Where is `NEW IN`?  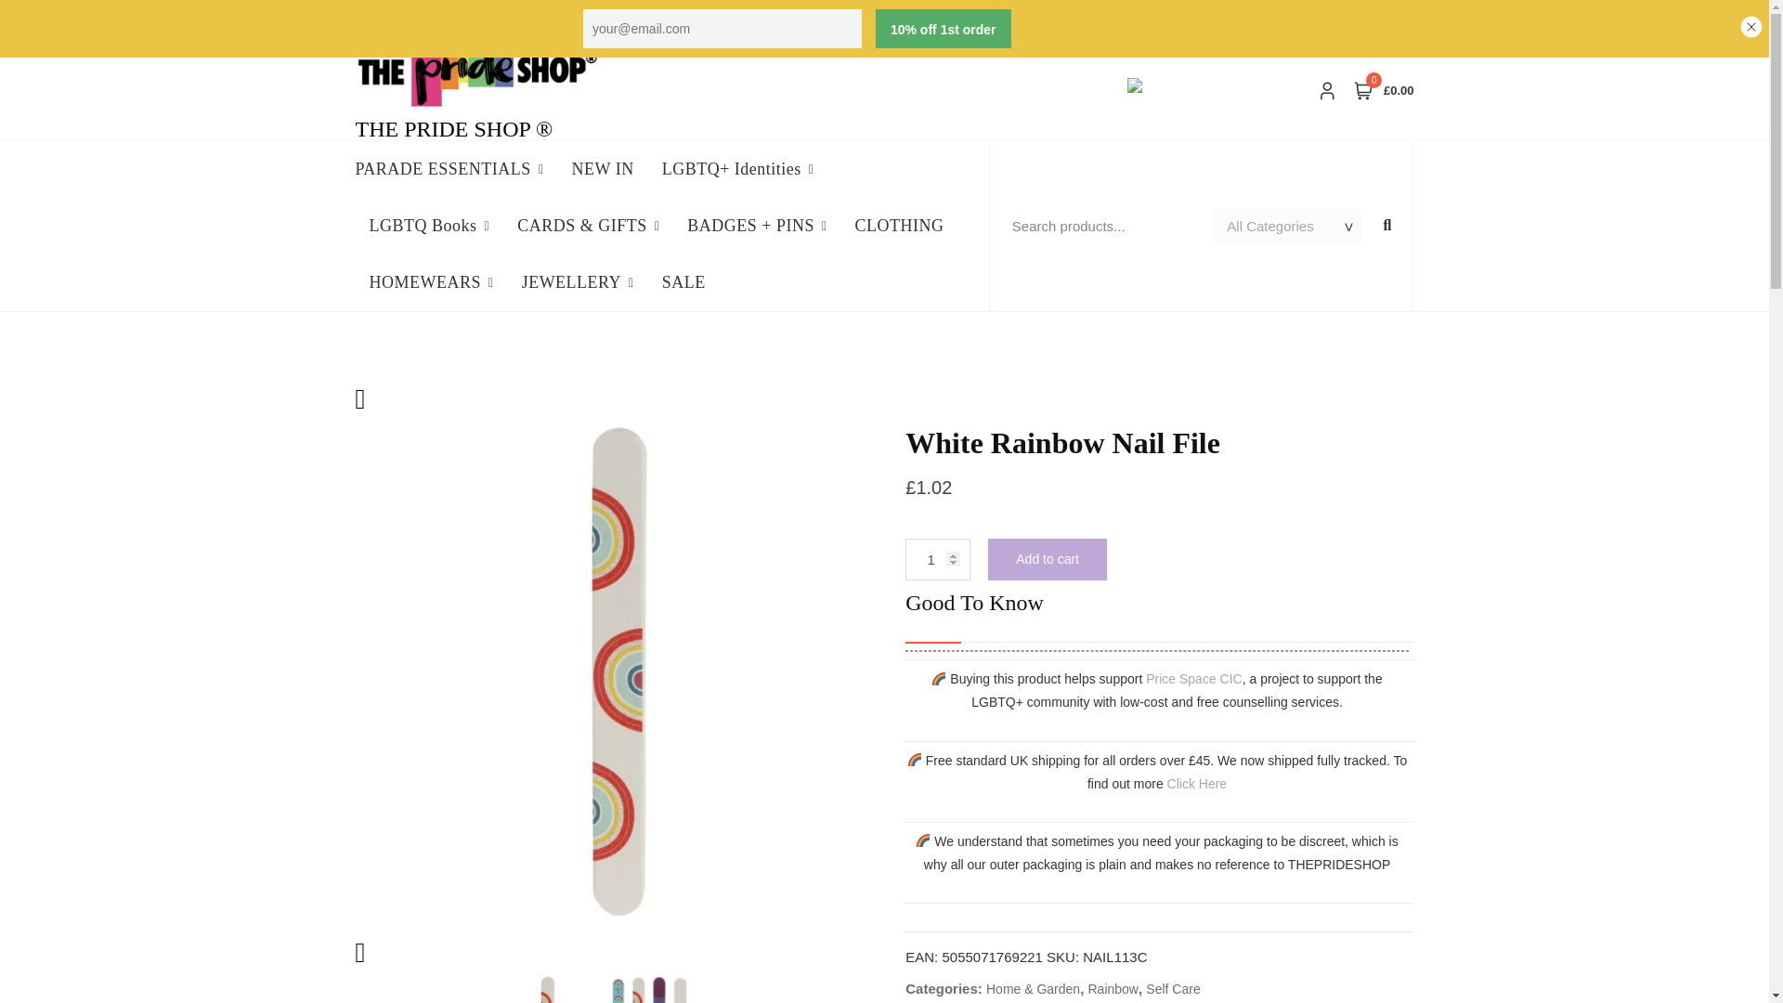 NEW IN is located at coordinates (602, 169).